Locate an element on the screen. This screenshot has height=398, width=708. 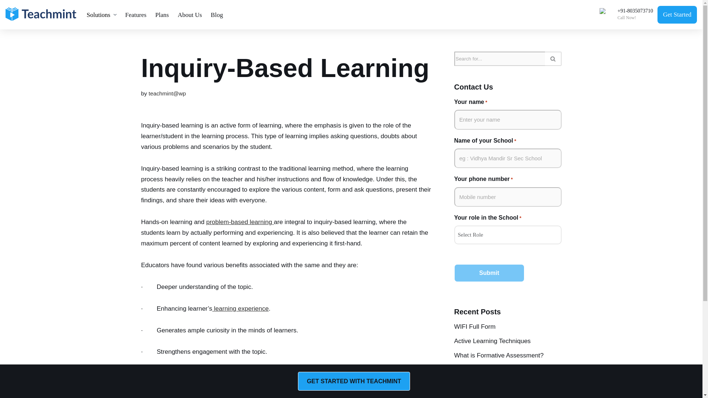
About Us is located at coordinates (190, 15).